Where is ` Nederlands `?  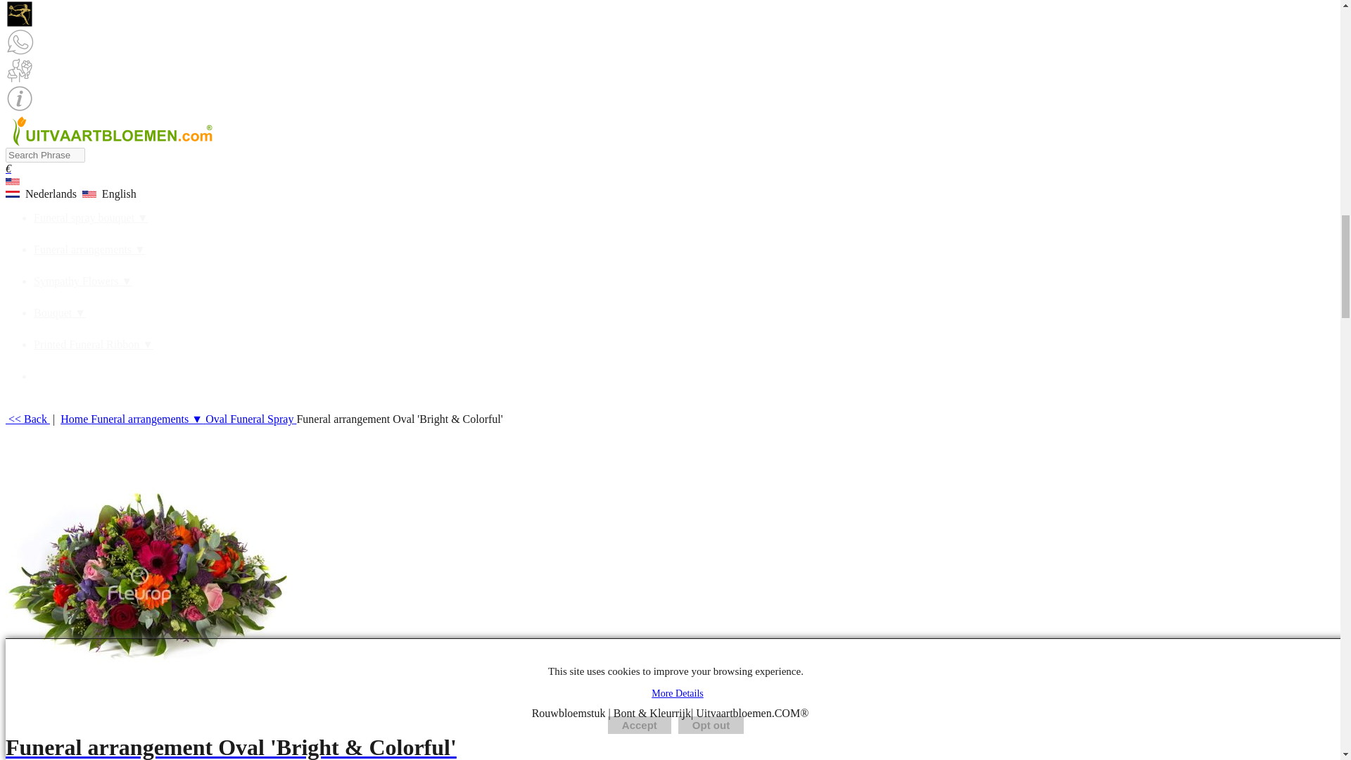  Nederlands  is located at coordinates (42, 194).